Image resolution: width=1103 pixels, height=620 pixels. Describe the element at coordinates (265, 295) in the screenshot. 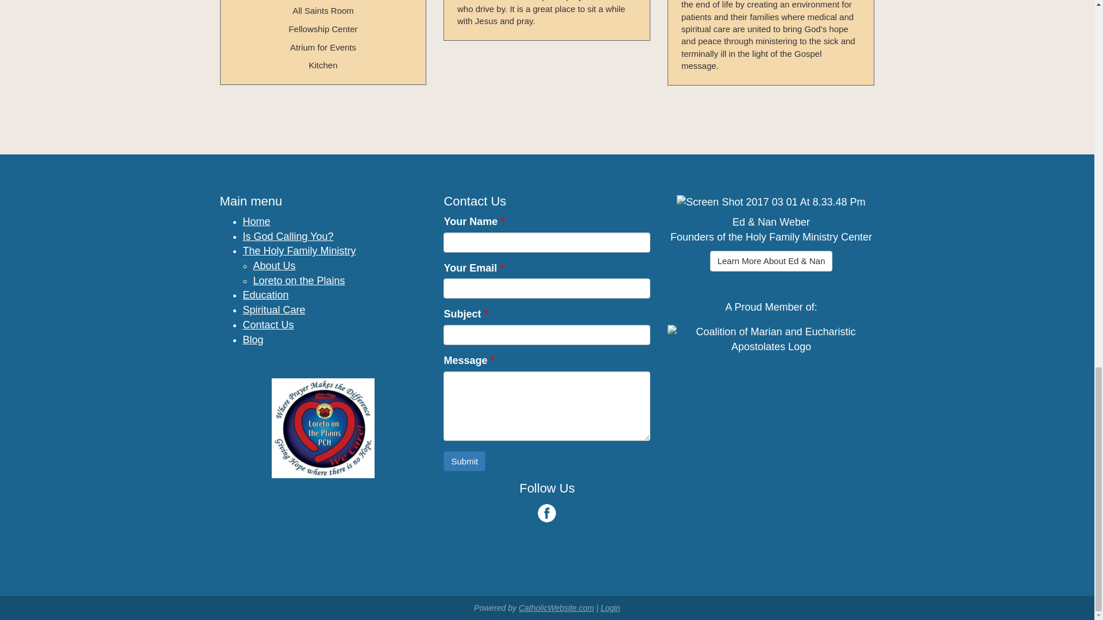

I see `Education` at that location.